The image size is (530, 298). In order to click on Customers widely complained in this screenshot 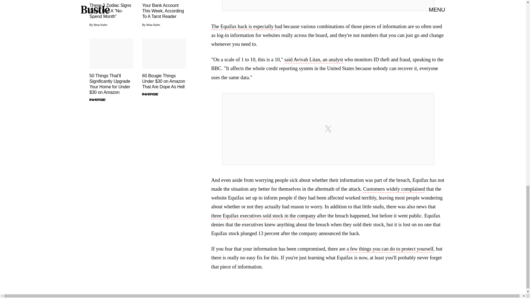, I will do `click(394, 189)`.